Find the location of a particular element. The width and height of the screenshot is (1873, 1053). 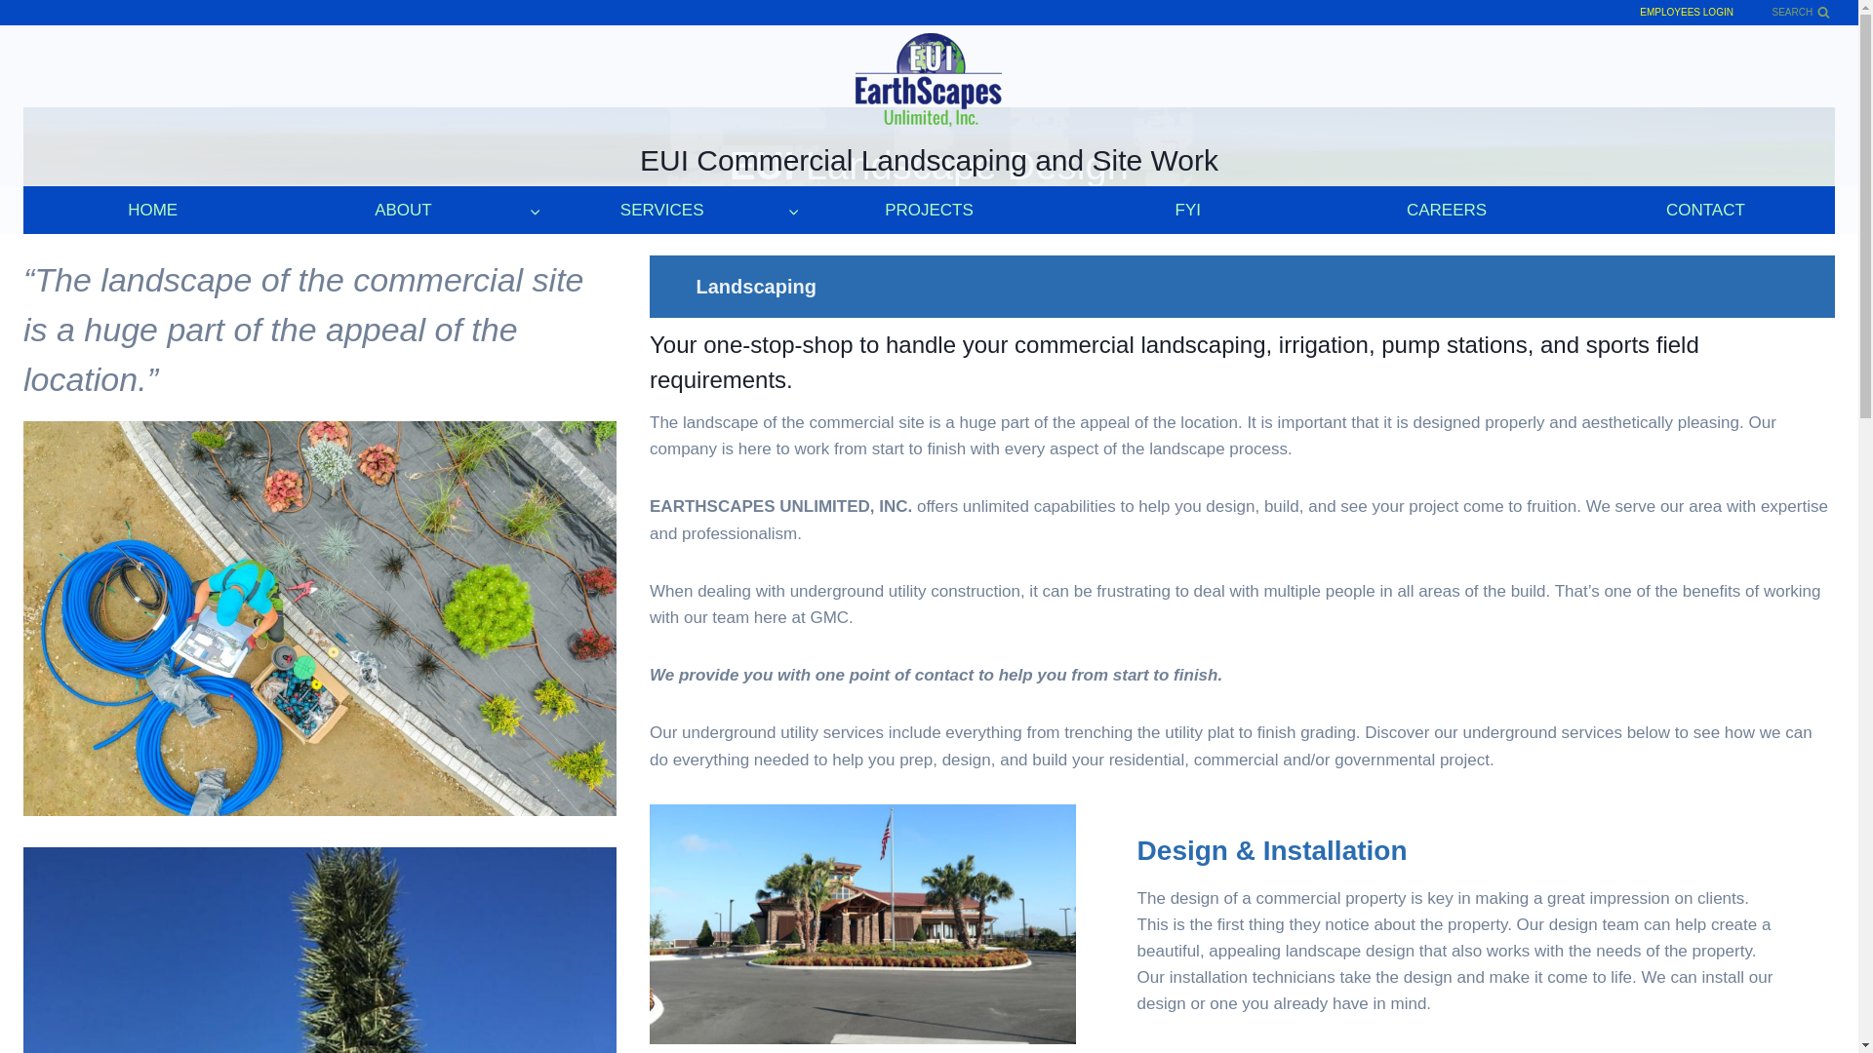

SERVICES is located at coordinates (669, 210).